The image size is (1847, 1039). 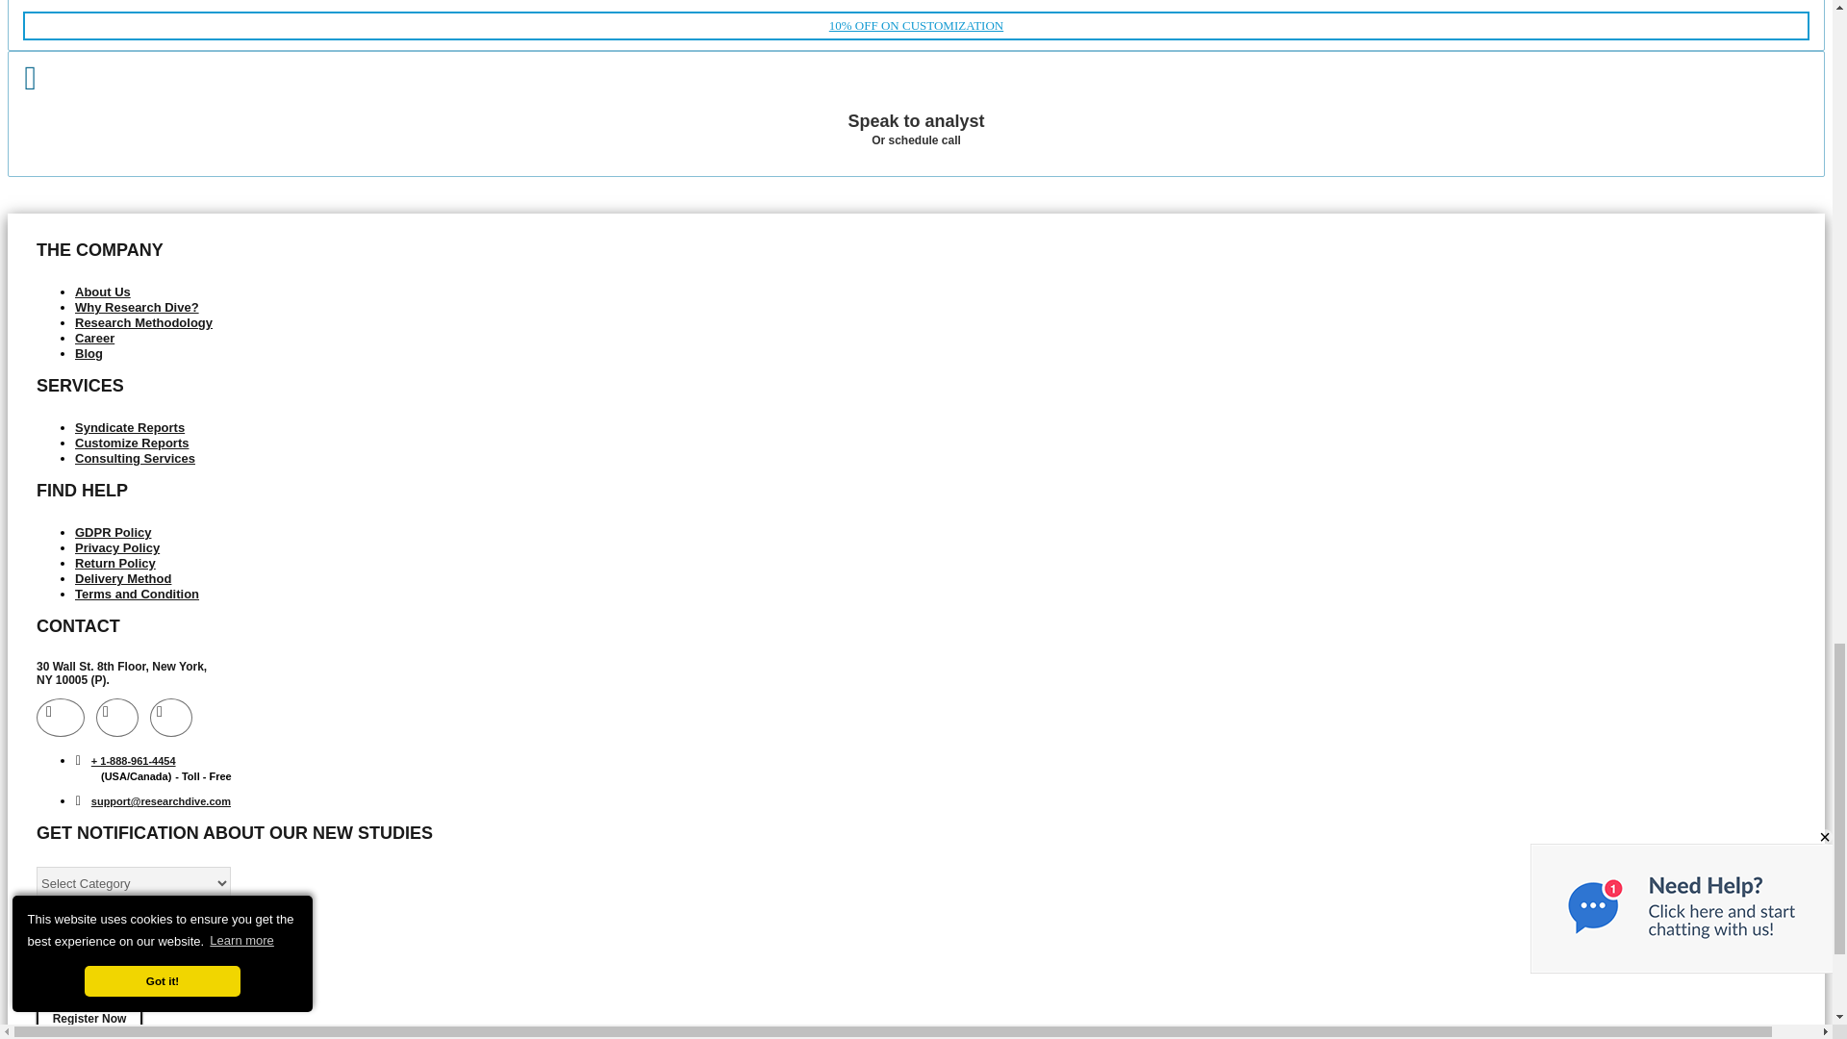 I want to click on Syndicate Reports, so click(x=130, y=427).